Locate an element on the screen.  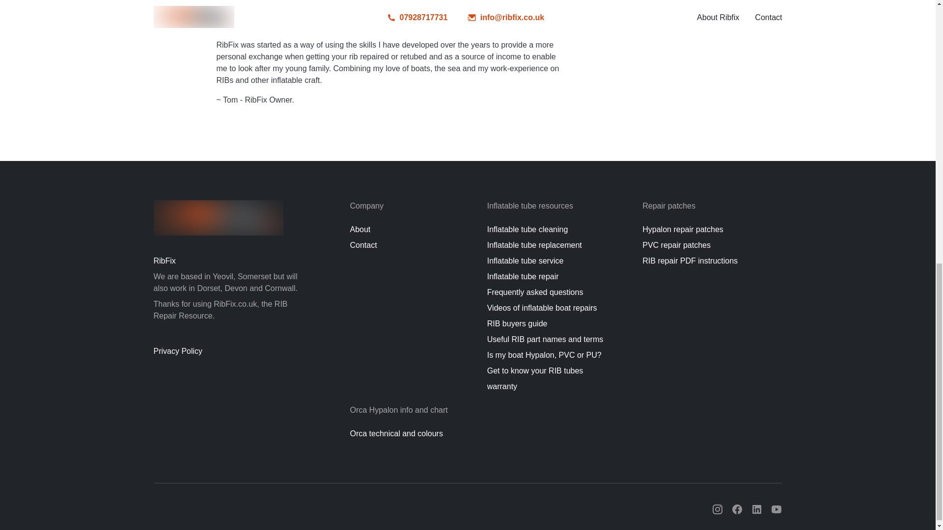
Contact is located at coordinates (363, 245).